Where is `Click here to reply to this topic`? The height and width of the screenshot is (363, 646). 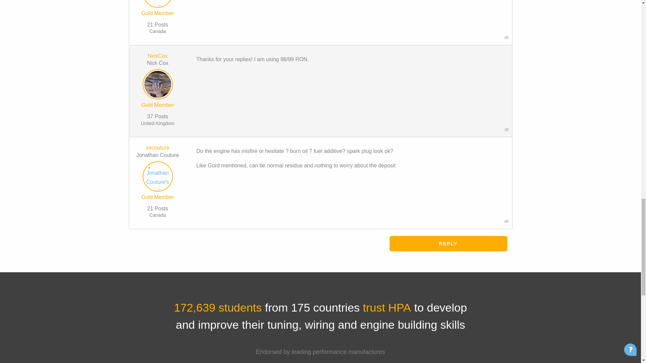
Click here to reply to this topic is located at coordinates (448, 244).